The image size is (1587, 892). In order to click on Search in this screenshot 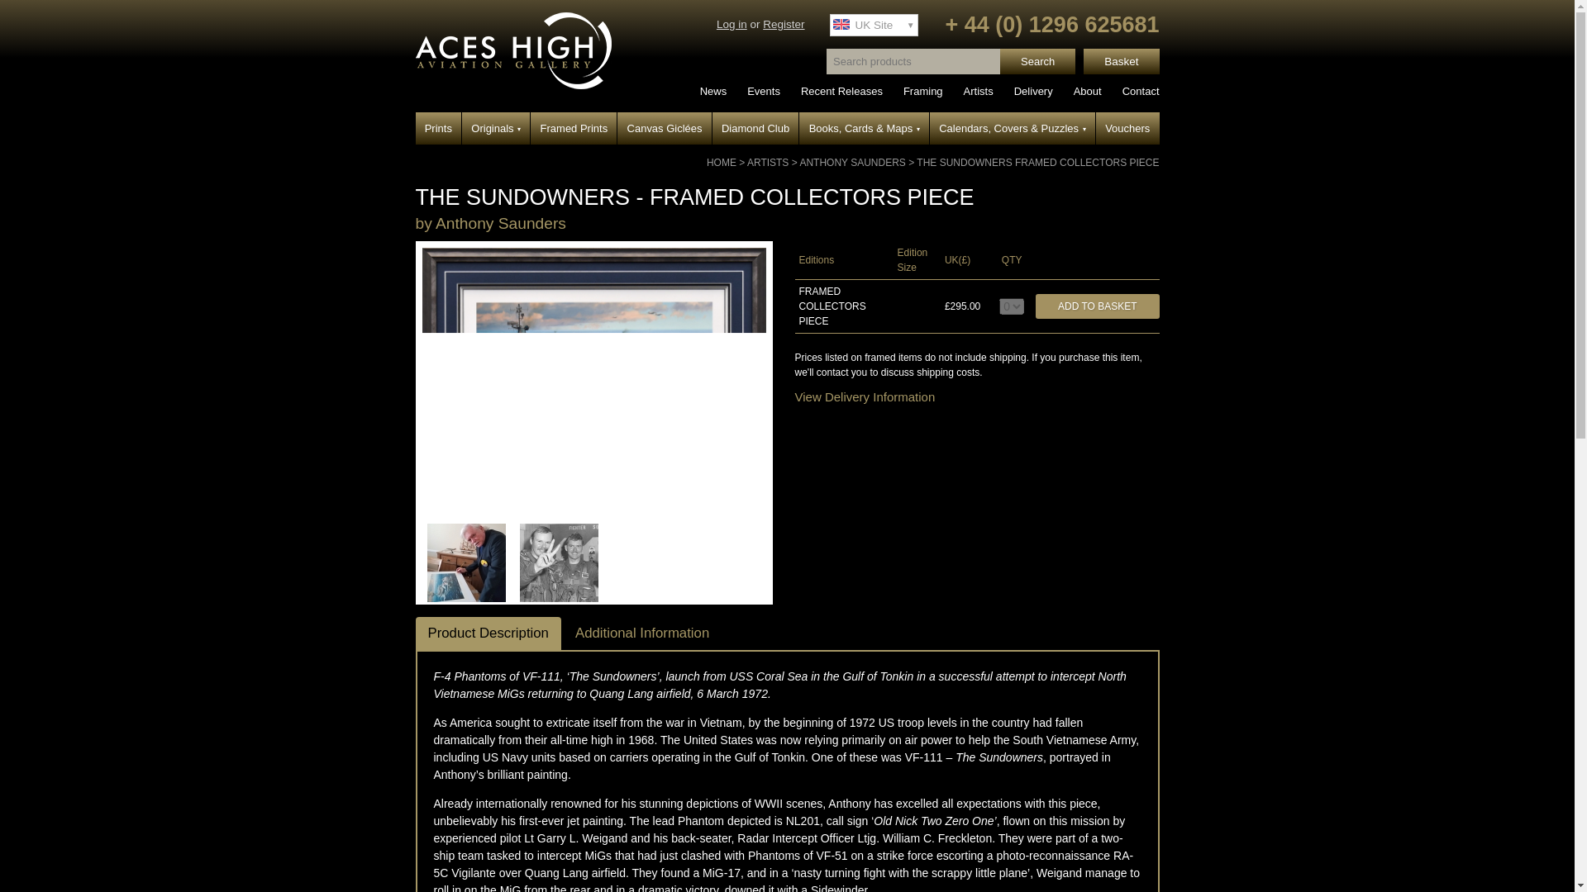, I will do `click(1037, 61)`.